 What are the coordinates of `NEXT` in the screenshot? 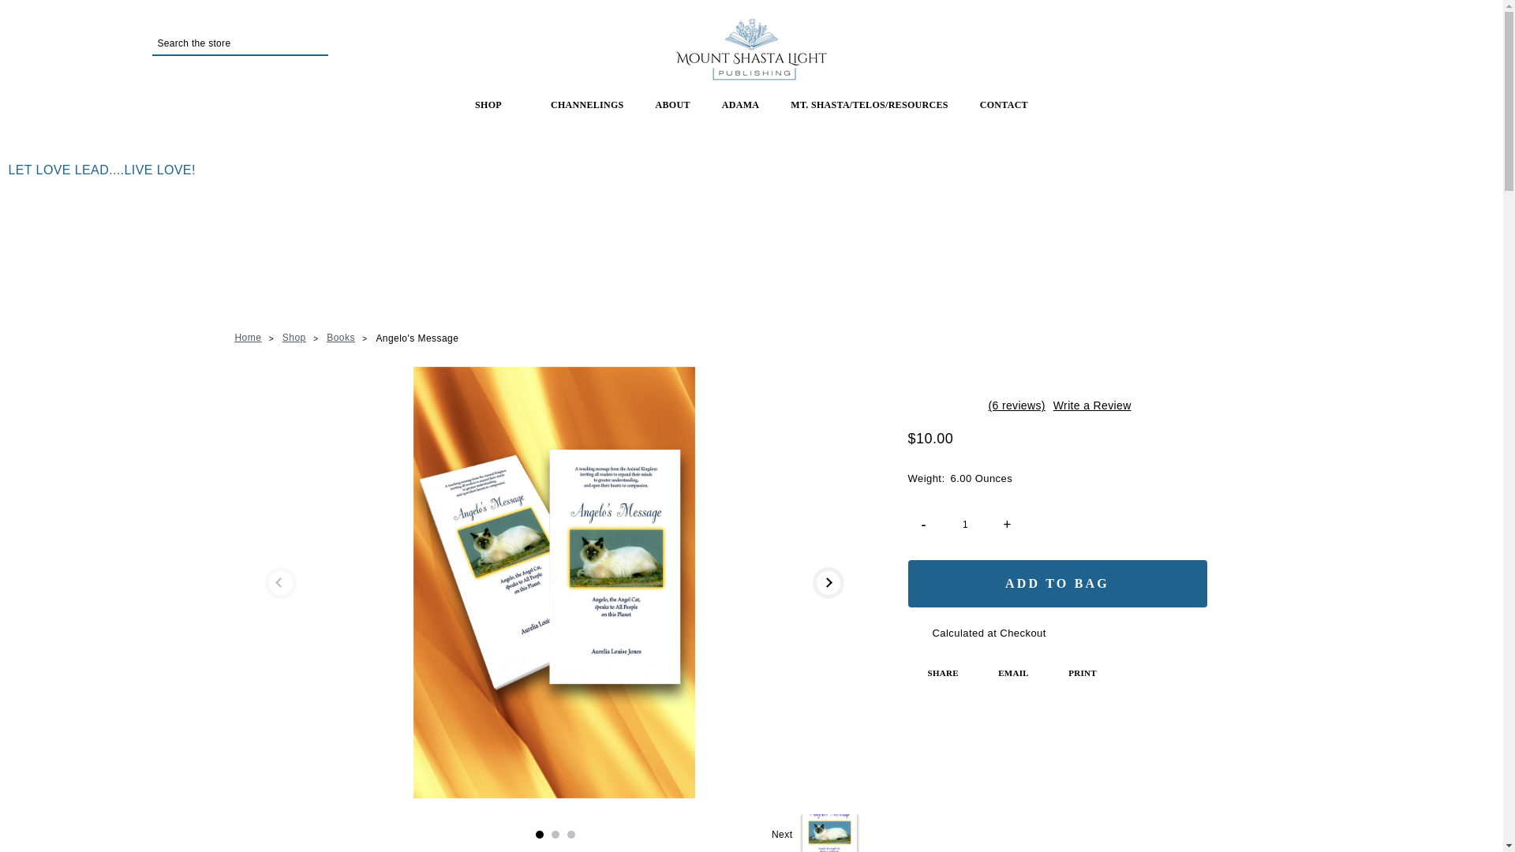 It's located at (828, 583).